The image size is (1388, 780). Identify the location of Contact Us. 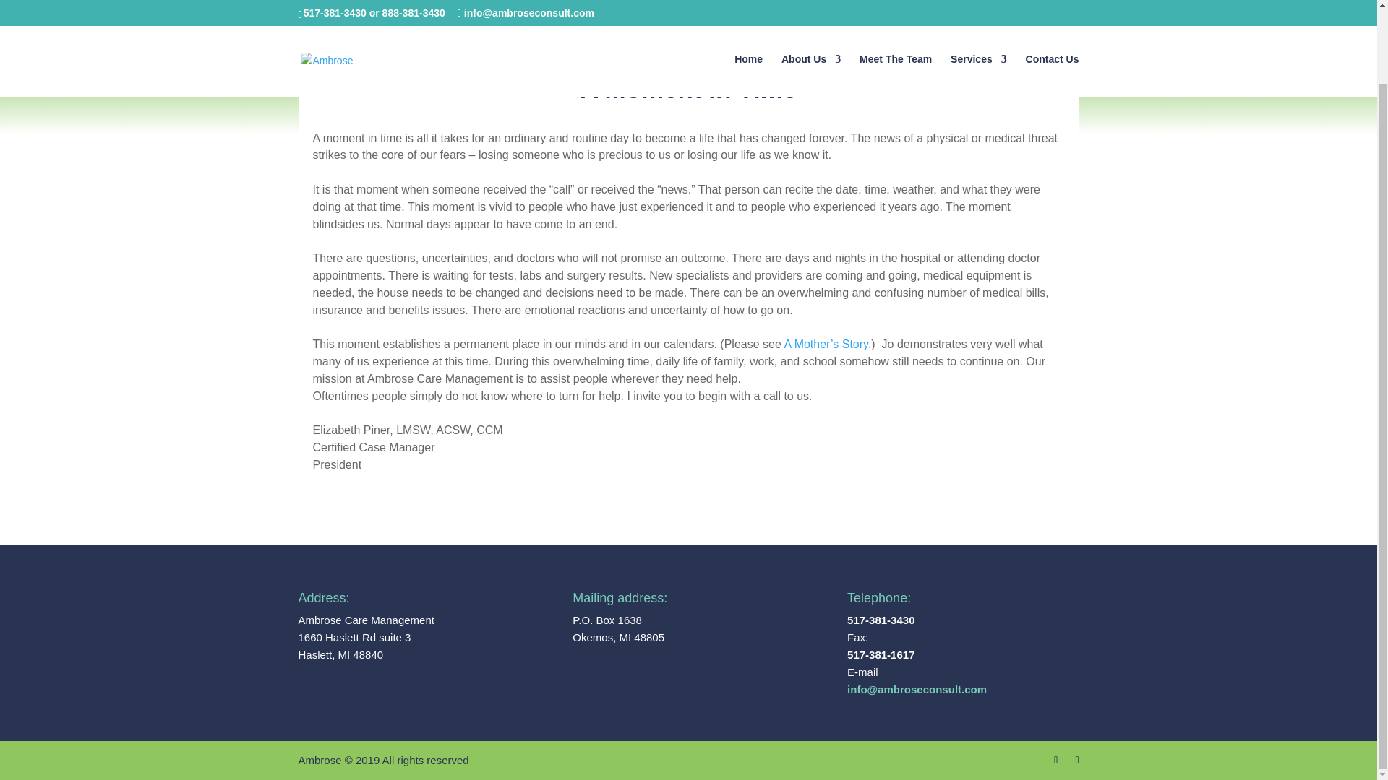
(1053, 7).